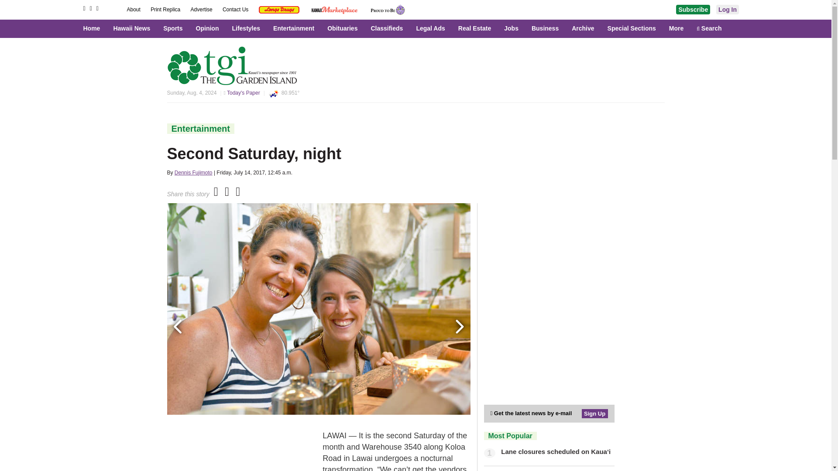 This screenshot has height=471, width=838. I want to click on Entertainment, so click(296, 28).